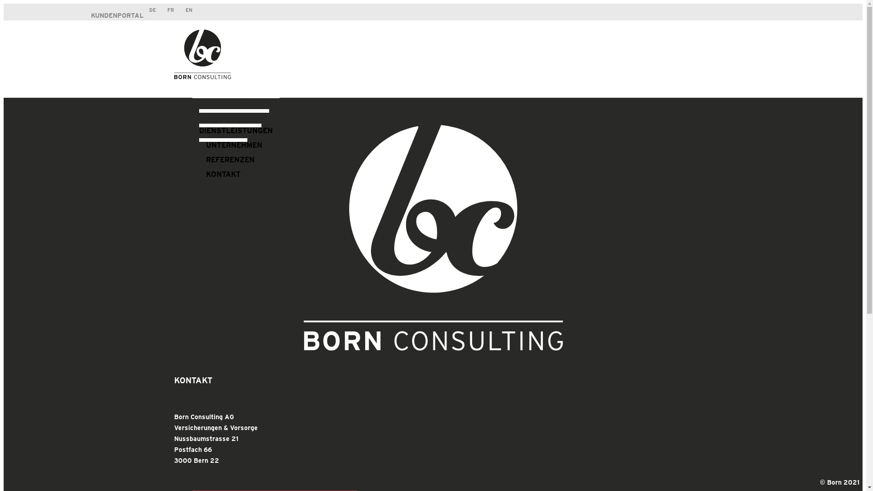  I want to click on Logo, so click(202, 55).